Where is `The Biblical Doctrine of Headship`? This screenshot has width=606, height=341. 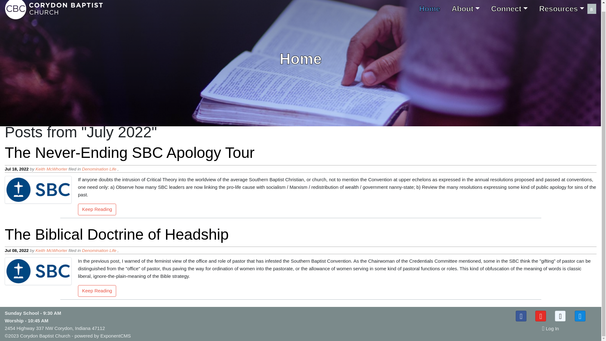
The Biblical Doctrine of Headship is located at coordinates (97, 194).